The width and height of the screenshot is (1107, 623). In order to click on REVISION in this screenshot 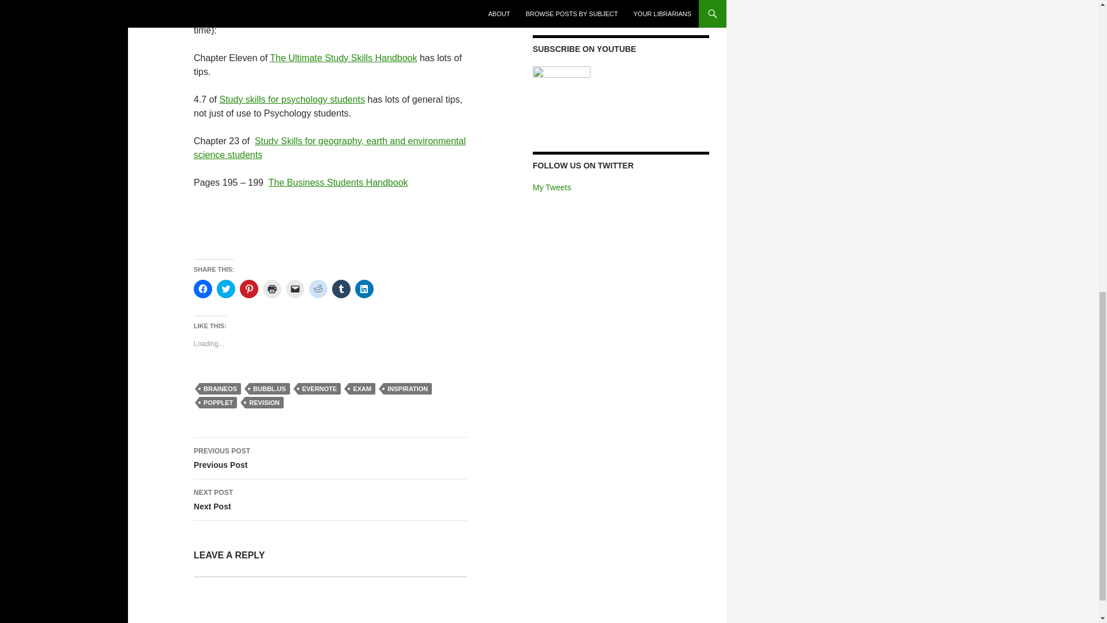, I will do `click(264, 403)`.